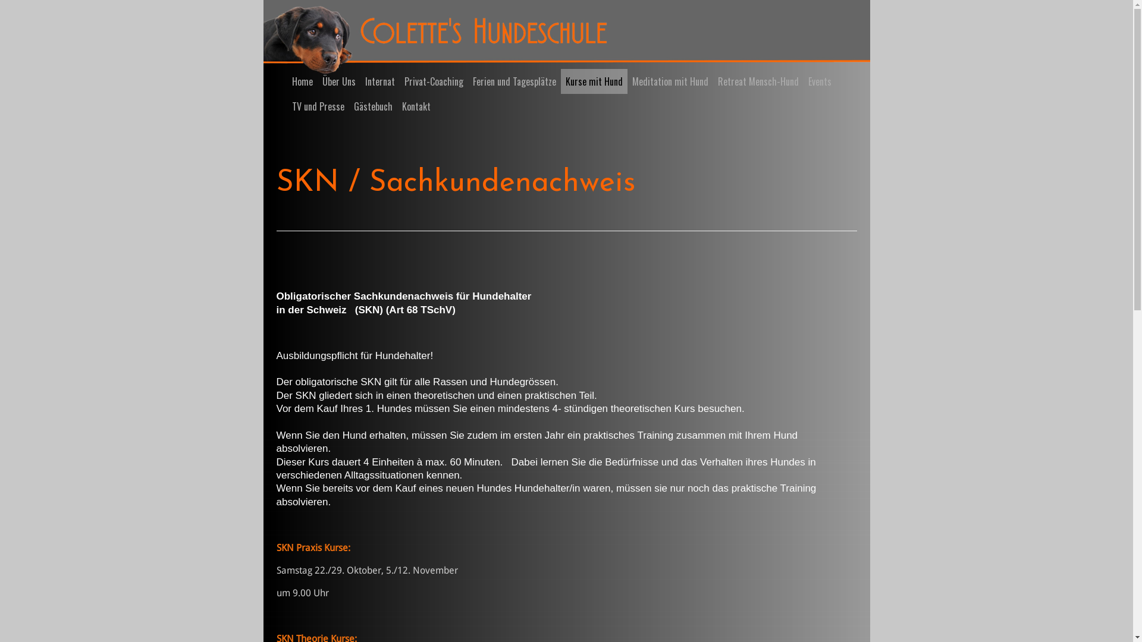 This screenshot has height=642, width=1142. What do you see at coordinates (820, 81) in the screenshot?
I see `Events` at bounding box center [820, 81].